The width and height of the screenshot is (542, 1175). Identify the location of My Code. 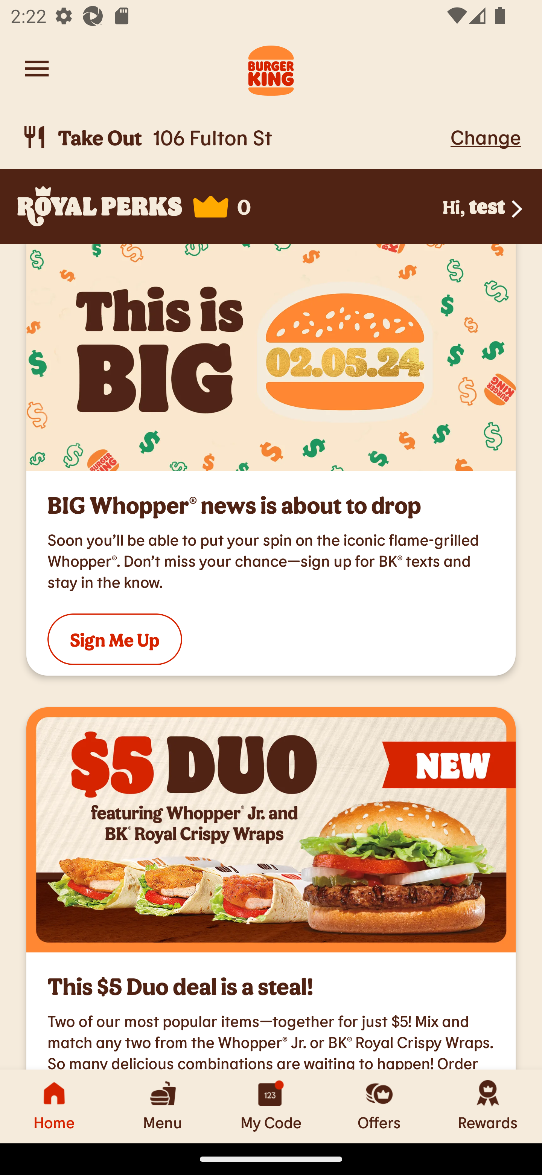
(271, 1106).